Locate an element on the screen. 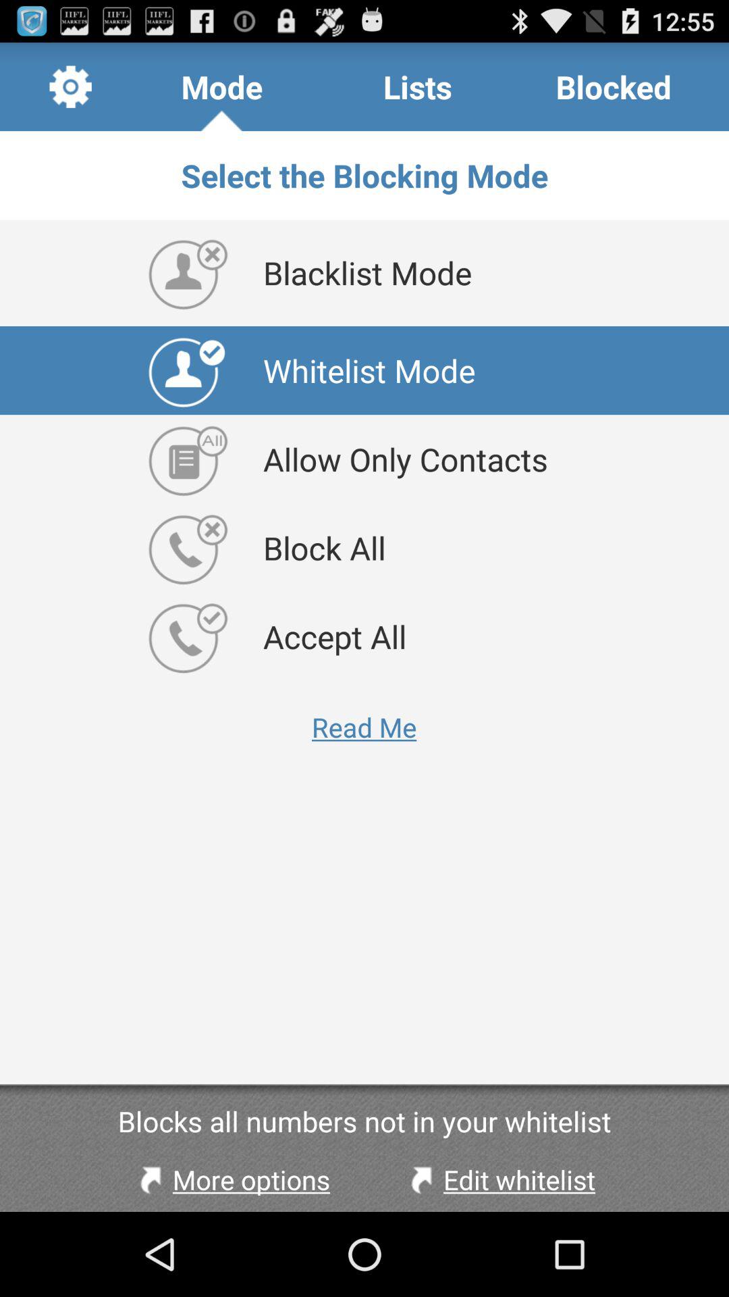  flip until the edit whitelist icon is located at coordinates (500, 1179).